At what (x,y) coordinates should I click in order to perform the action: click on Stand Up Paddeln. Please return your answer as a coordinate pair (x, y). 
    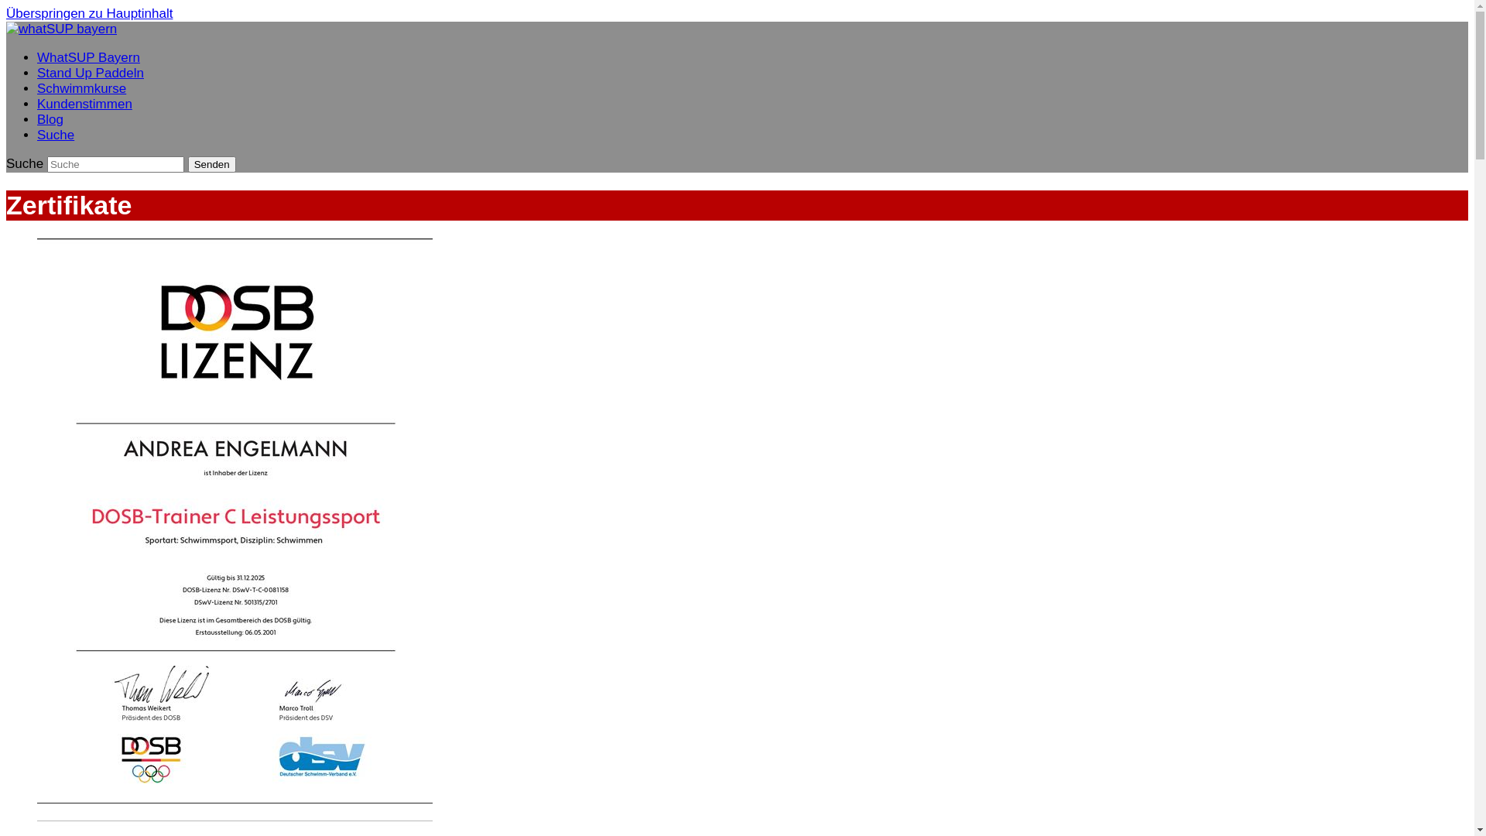
    Looking at the image, I should click on (91, 73).